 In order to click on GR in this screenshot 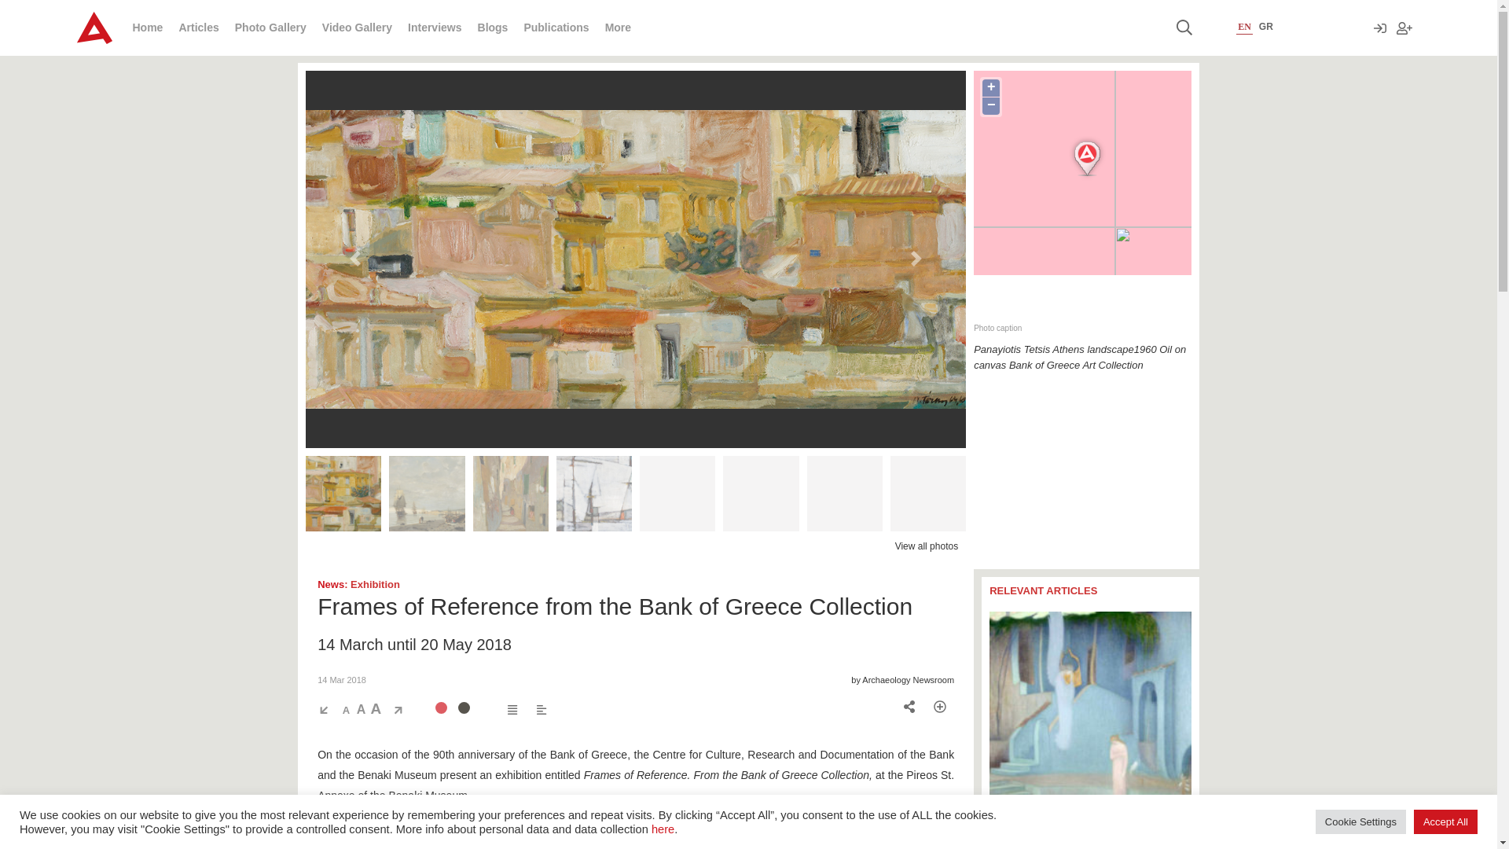, I will do `click(1265, 27)`.